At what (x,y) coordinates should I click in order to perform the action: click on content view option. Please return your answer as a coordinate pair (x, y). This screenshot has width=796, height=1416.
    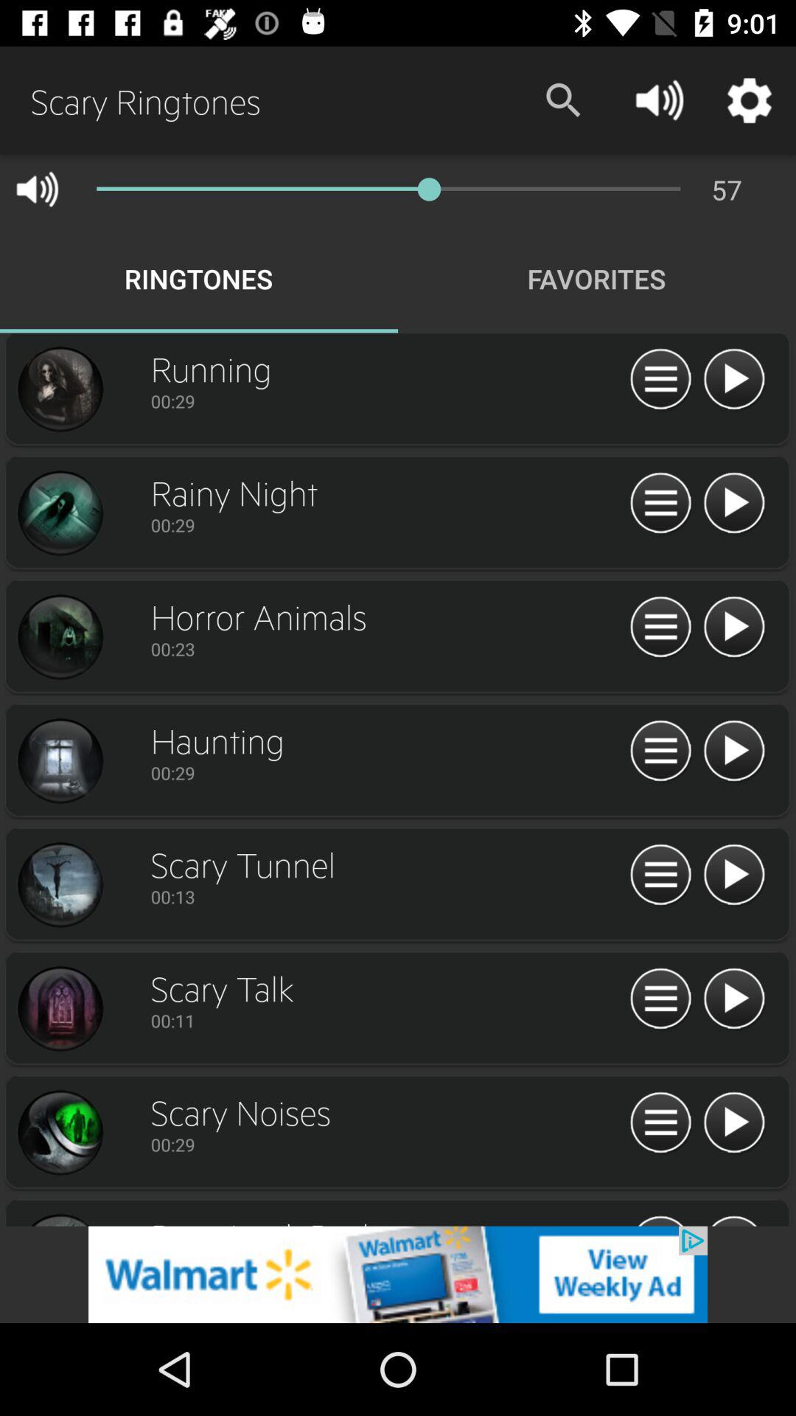
    Looking at the image, I should click on (660, 380).